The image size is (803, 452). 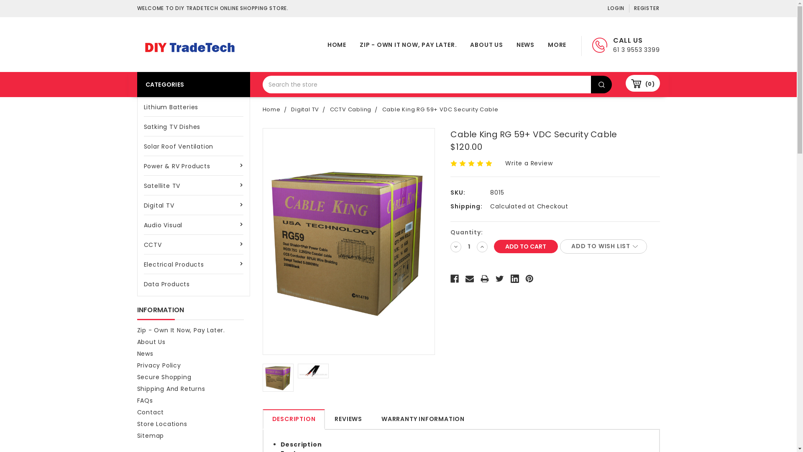 I want to click on Cable King RG 59+ VDC Security Cable, so click(x=278, y=378).